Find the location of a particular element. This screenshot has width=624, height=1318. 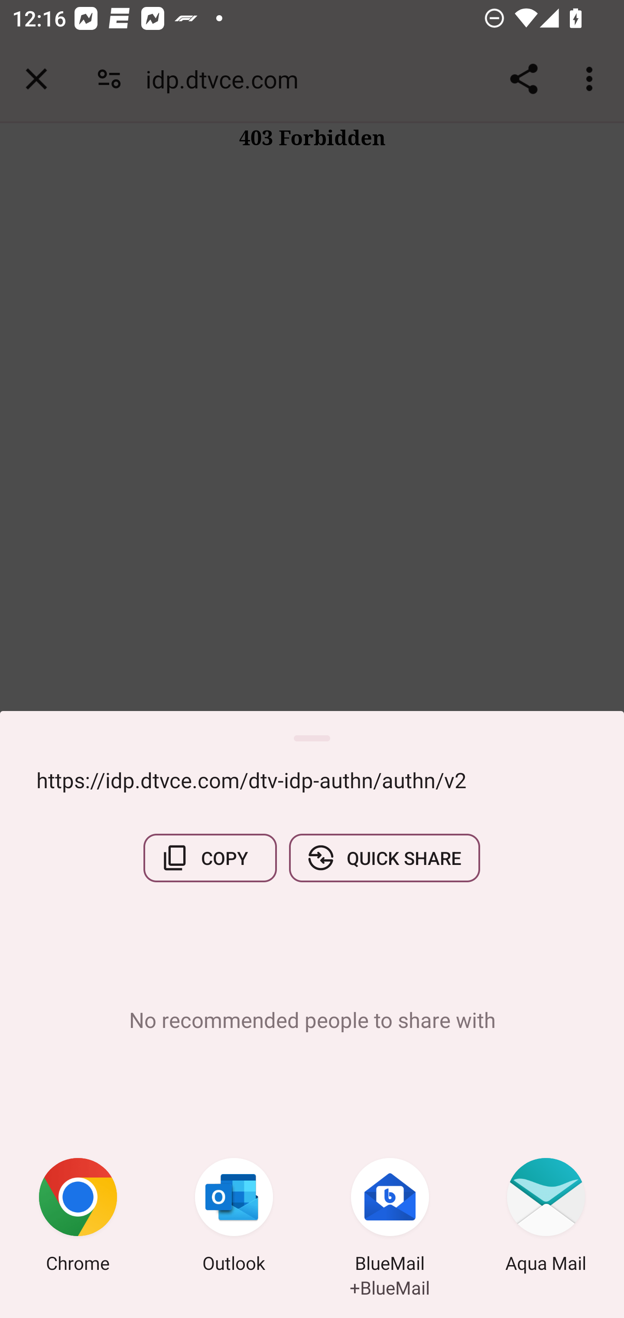

QUICK SHARE is located at coordinates (384, 858).